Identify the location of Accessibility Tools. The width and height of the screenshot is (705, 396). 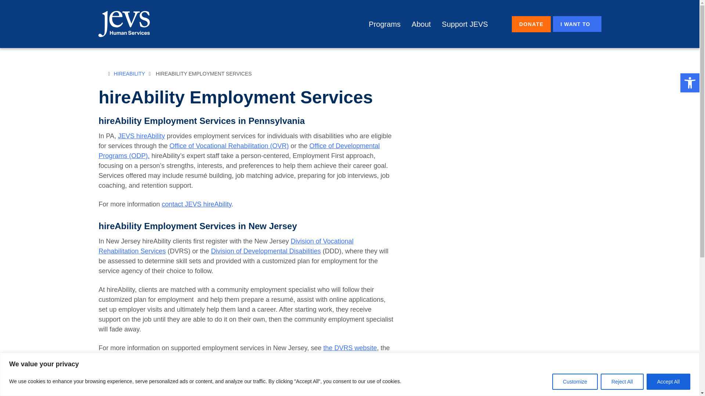
(690, 82).